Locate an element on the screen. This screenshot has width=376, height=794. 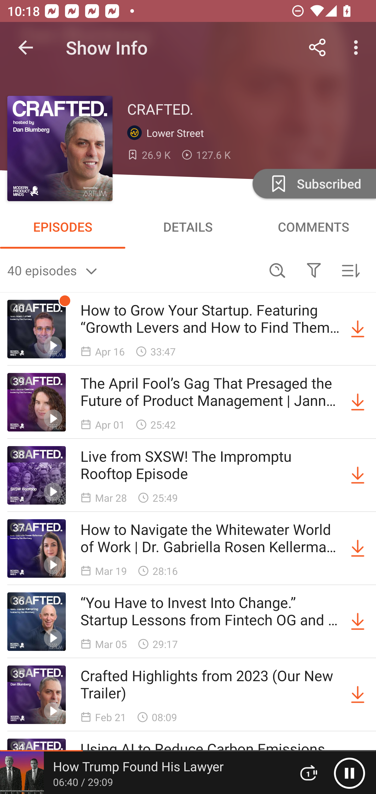
Download is located at coordinates (358, 329).